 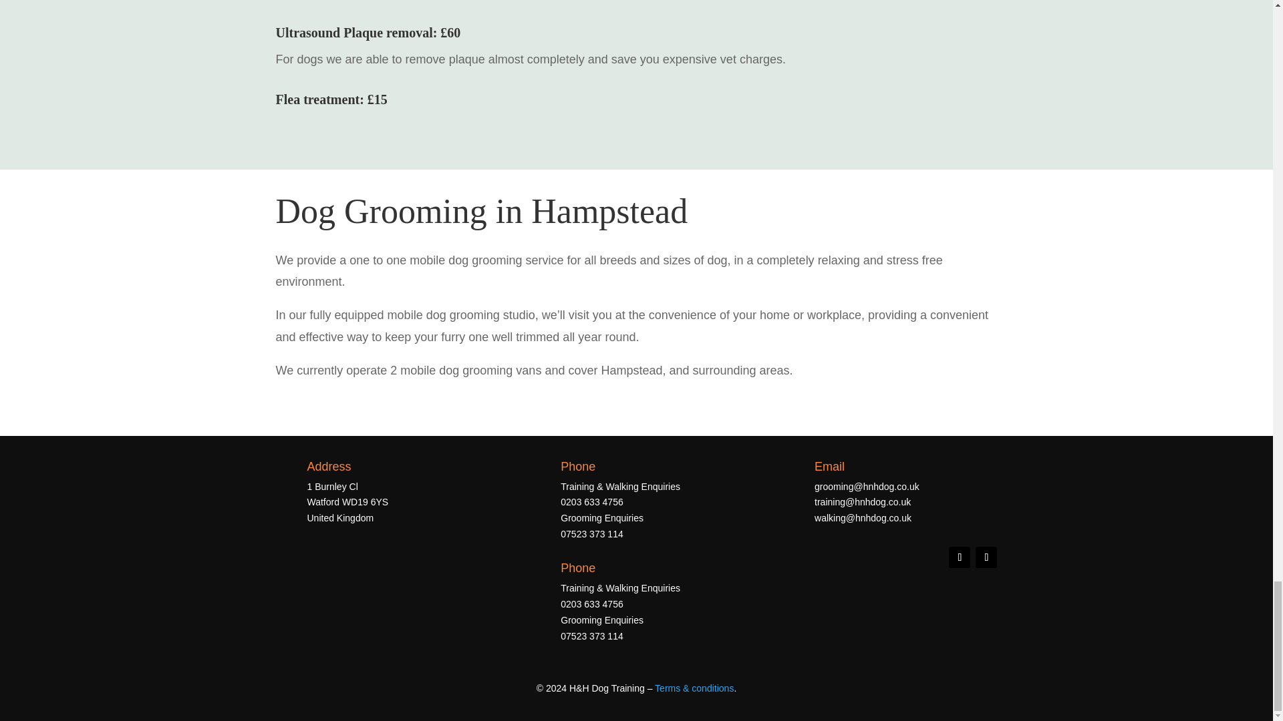 I want to click on Follow on Facebook, so click(x=960, y=557).